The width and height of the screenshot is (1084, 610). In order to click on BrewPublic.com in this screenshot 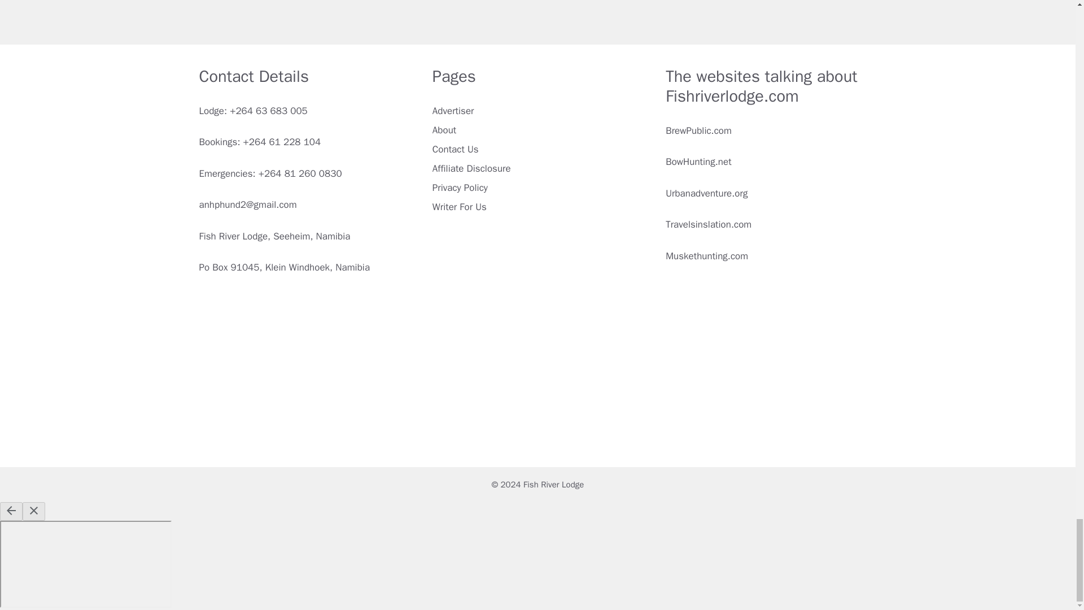, I will do `click(698, 130)`.